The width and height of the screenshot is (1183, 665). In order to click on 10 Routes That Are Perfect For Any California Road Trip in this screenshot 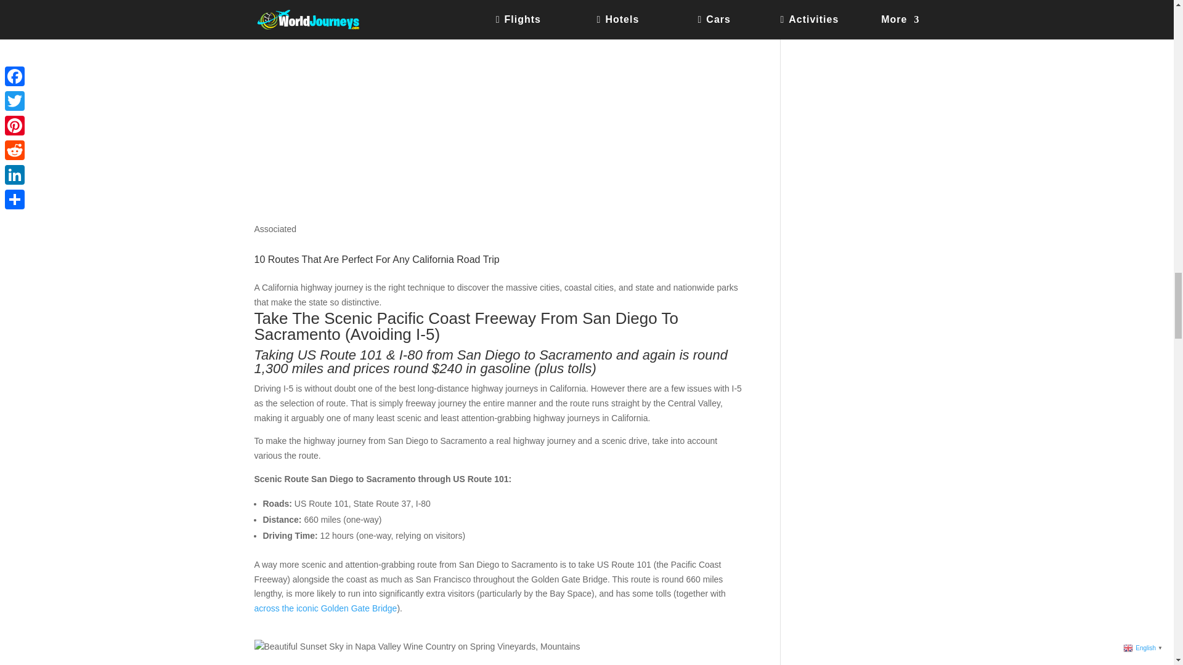, I will do `click(376, 264)`.